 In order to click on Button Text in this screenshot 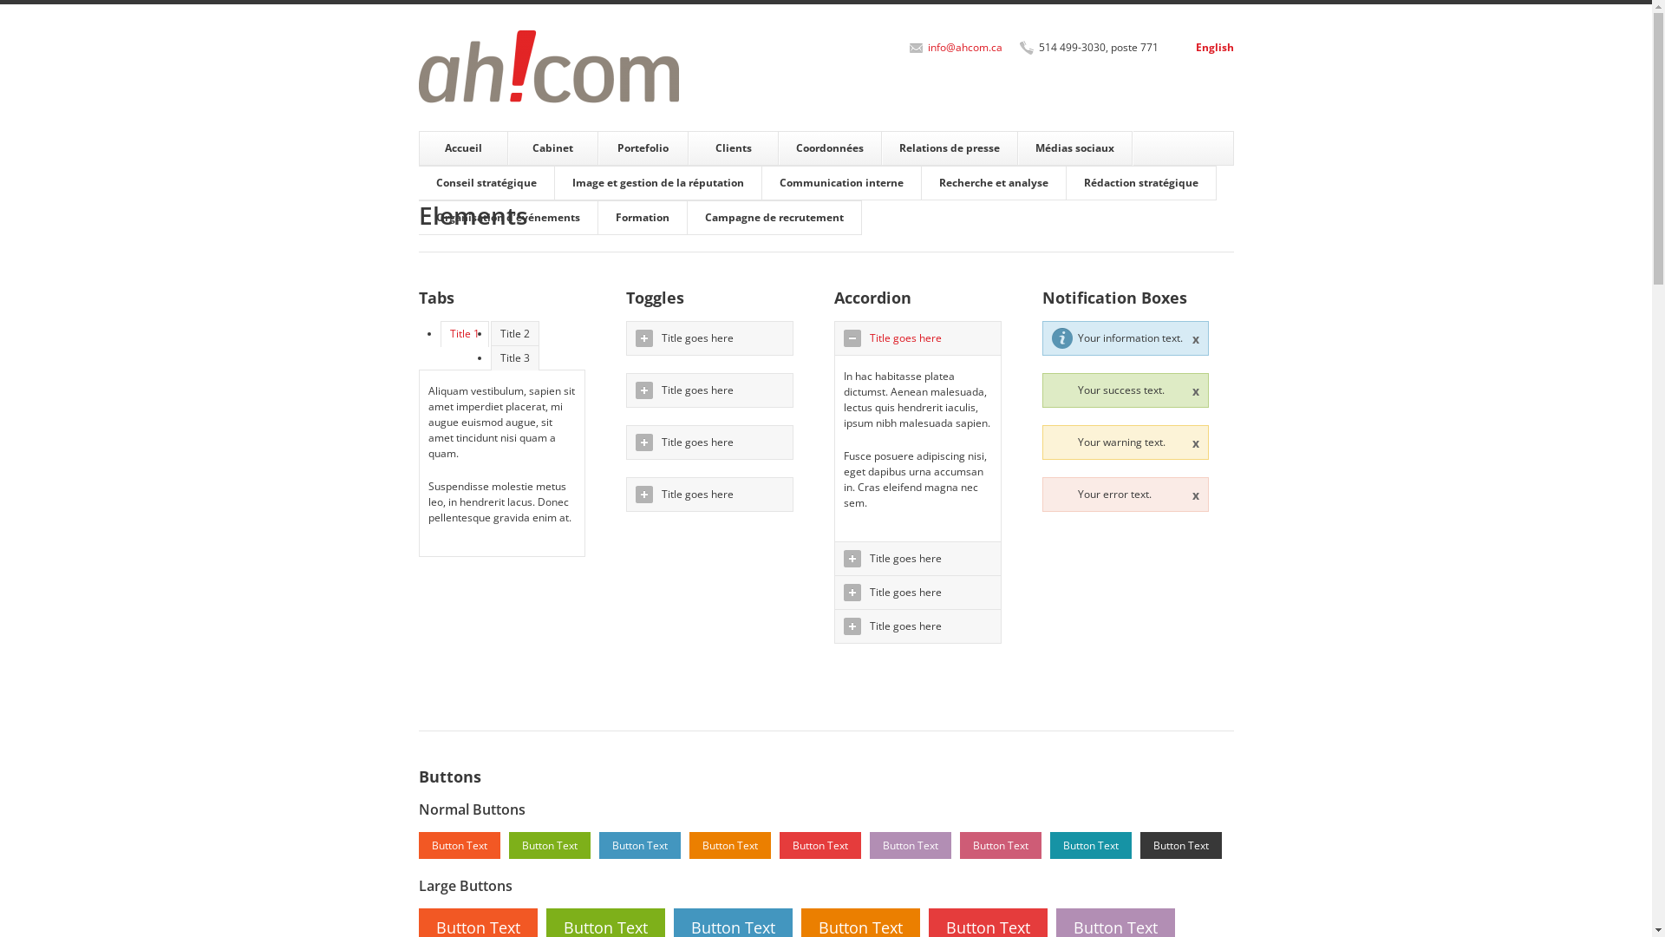, I will do `click(1180, 845)`.